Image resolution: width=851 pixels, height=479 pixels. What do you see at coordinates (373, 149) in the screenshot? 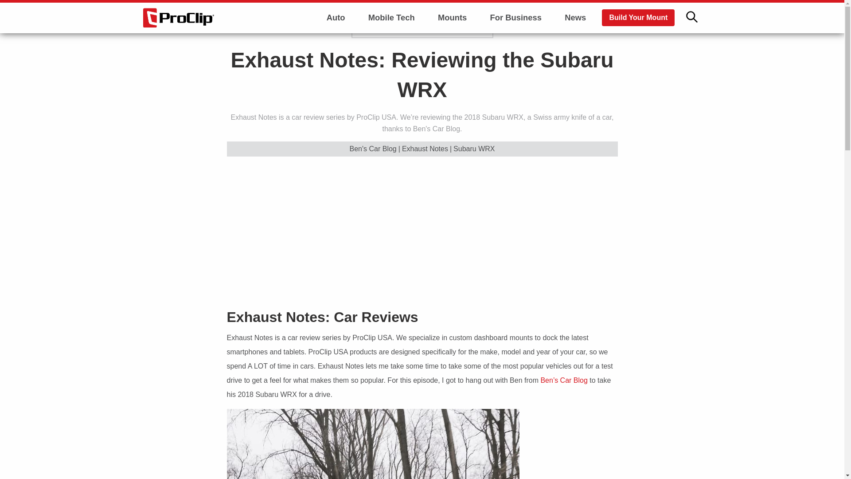
I see `Ben's Car Blog` at bounding box center [373, 149].